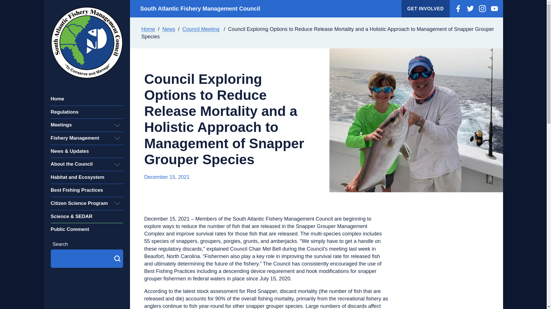 The width and height of the screenshot is (551, 309). What do you see at coordinates (57, 99) in the screenshot?
I see `Home` at bounding box center [57, 99].